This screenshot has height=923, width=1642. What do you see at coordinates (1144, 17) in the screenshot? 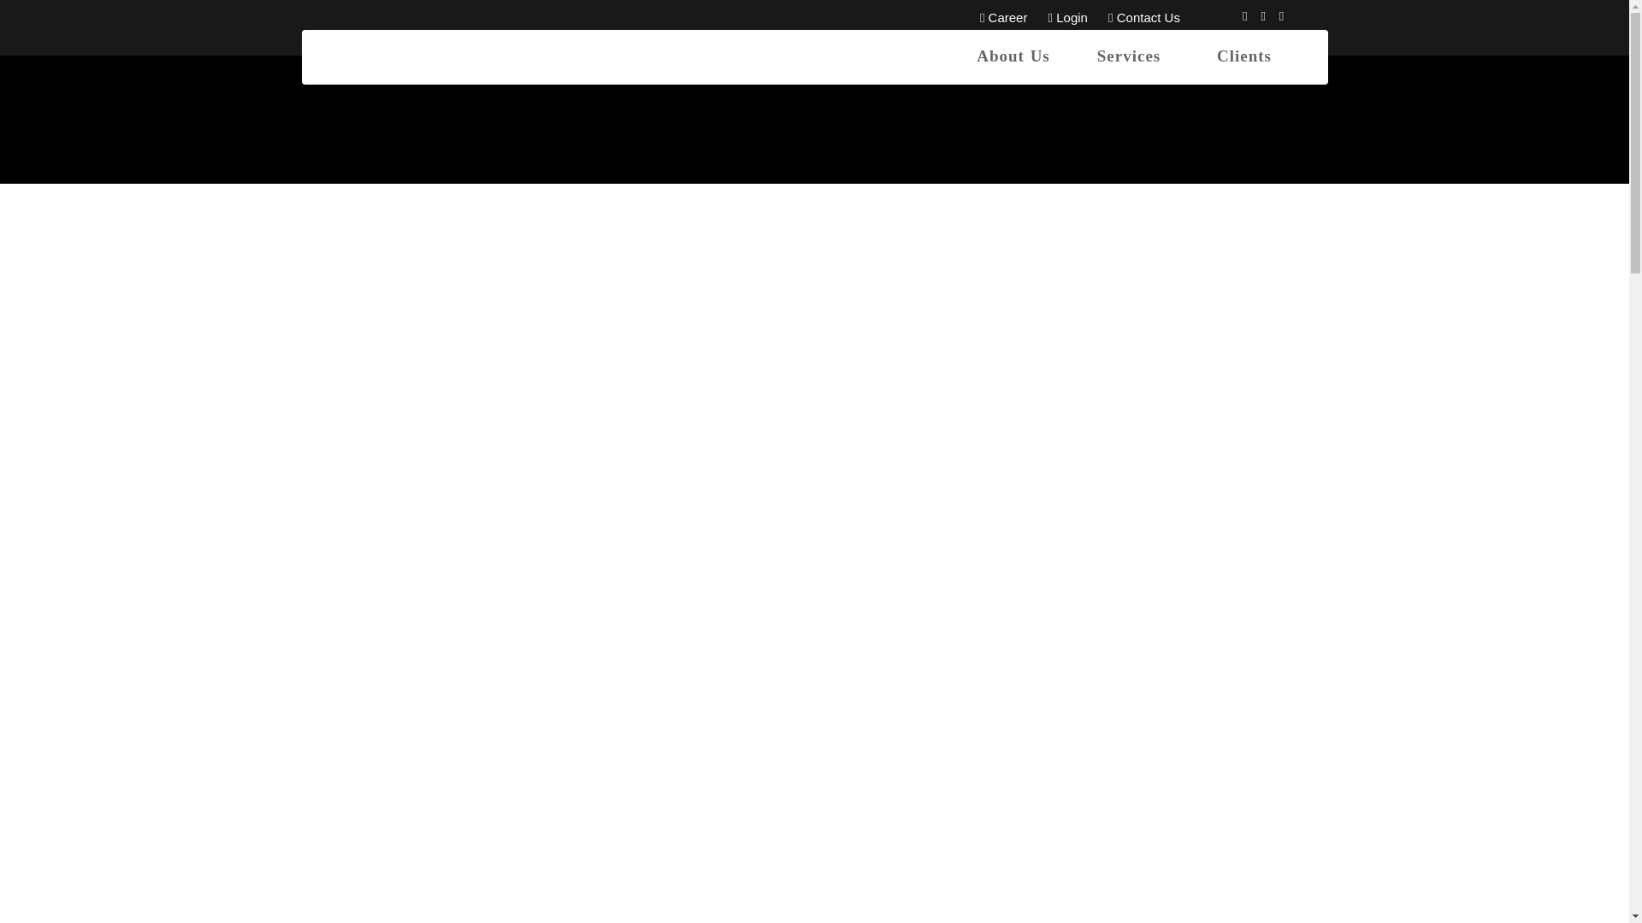
I see `Contact Us` at bounding box center [1144, 17].